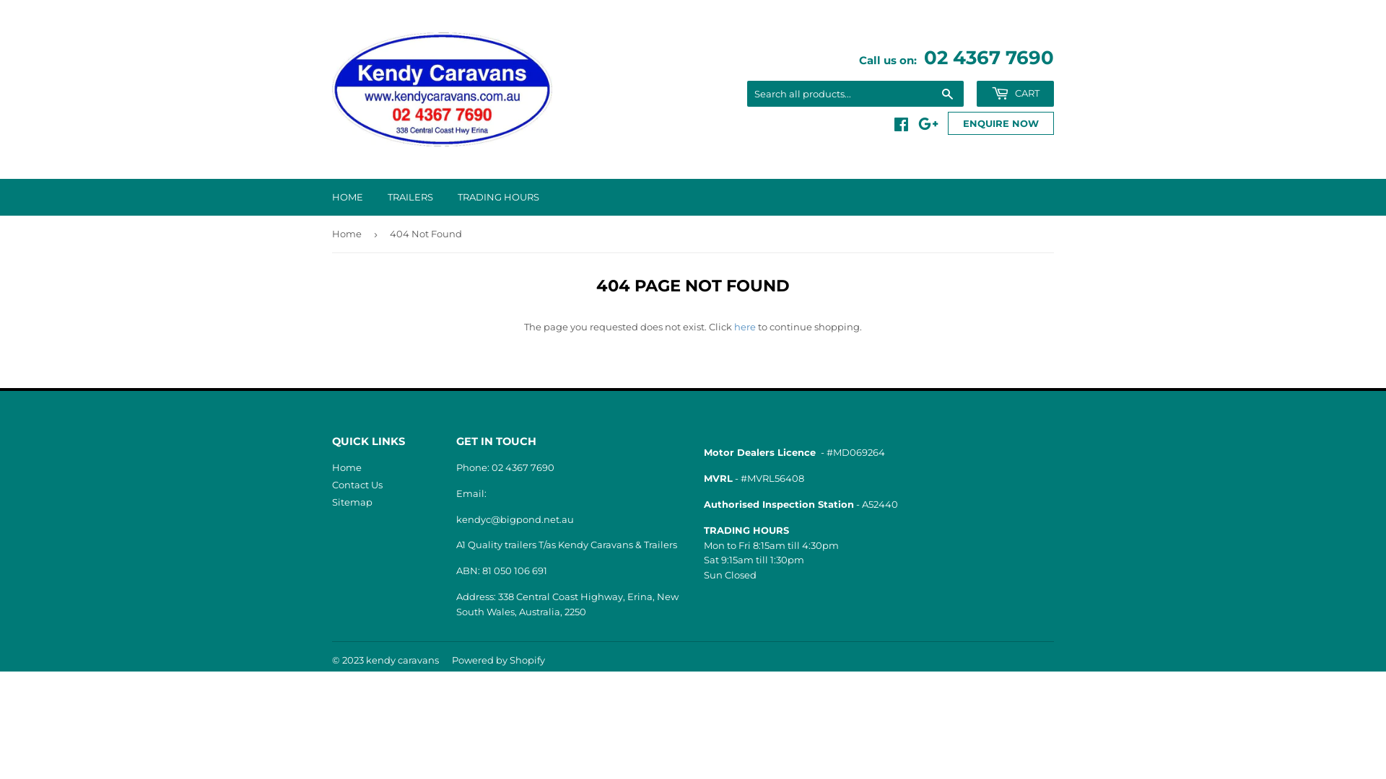 Image resolution: width=1386 pixels, height=779 pixels. What do you see at coordinates (357, 485) in the screenshot?
I see `Contact Us` at bounding box center [357, 485].